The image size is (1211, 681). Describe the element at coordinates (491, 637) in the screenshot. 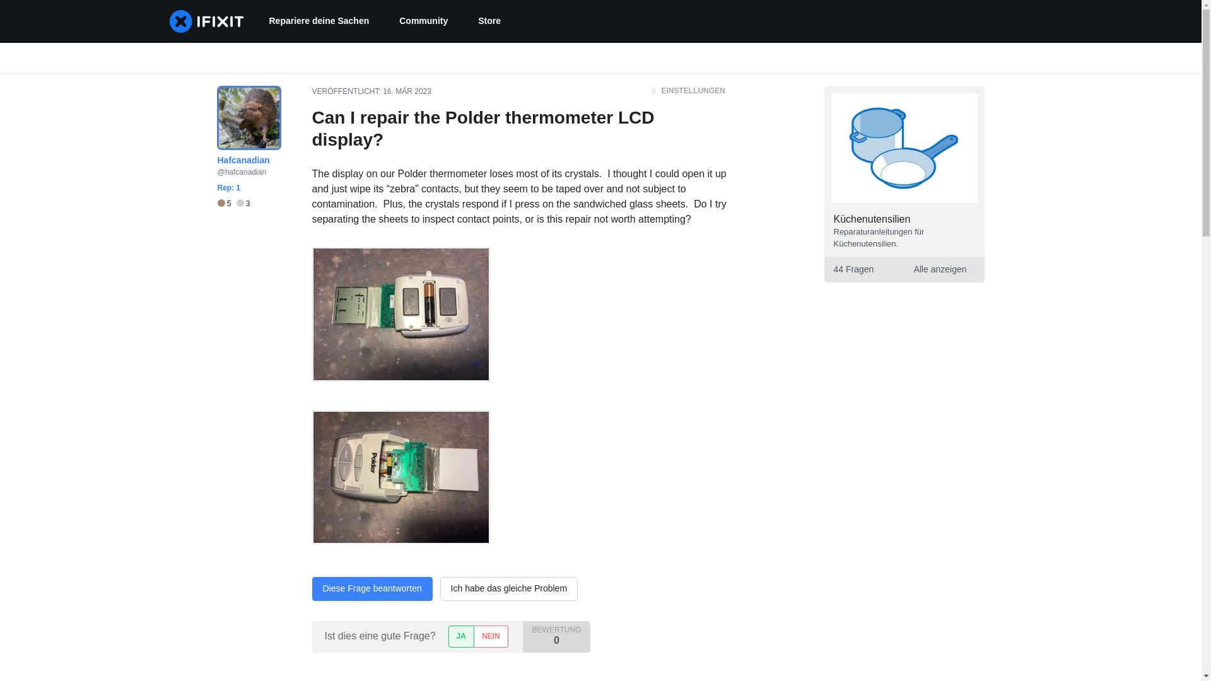

I see `JA` at that location.